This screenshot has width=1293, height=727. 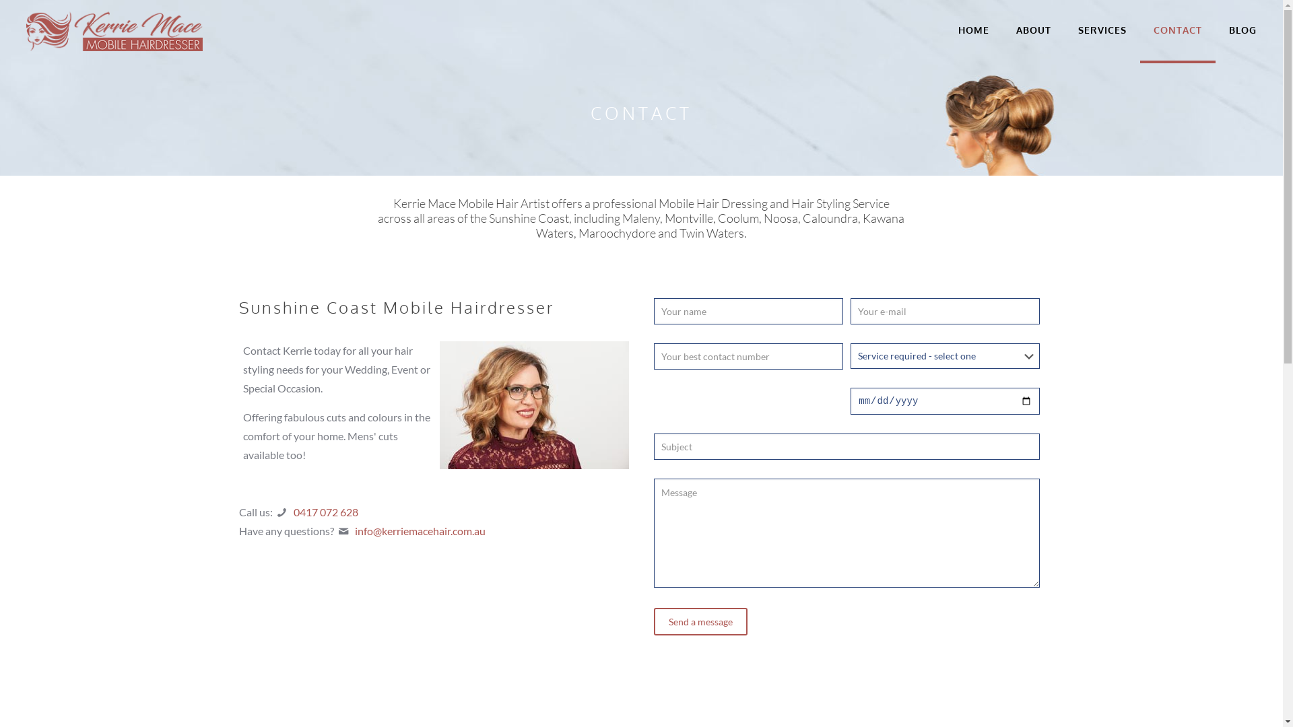 I want to click on 0417 072 628, so click(x=326, y=512).